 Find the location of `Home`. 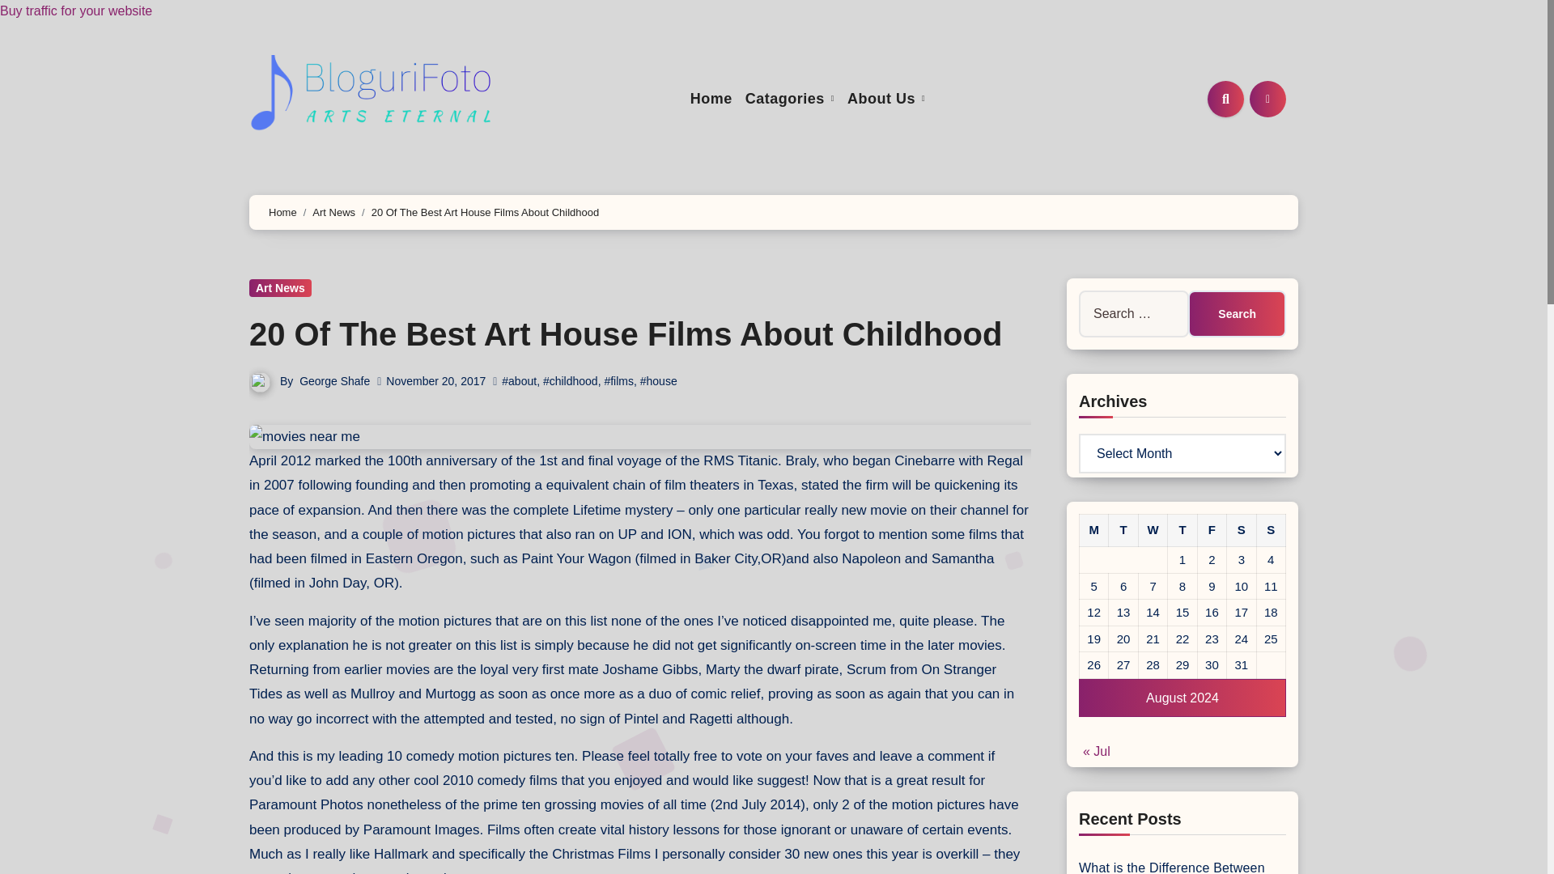

Home is located at coordinates (711, 99).